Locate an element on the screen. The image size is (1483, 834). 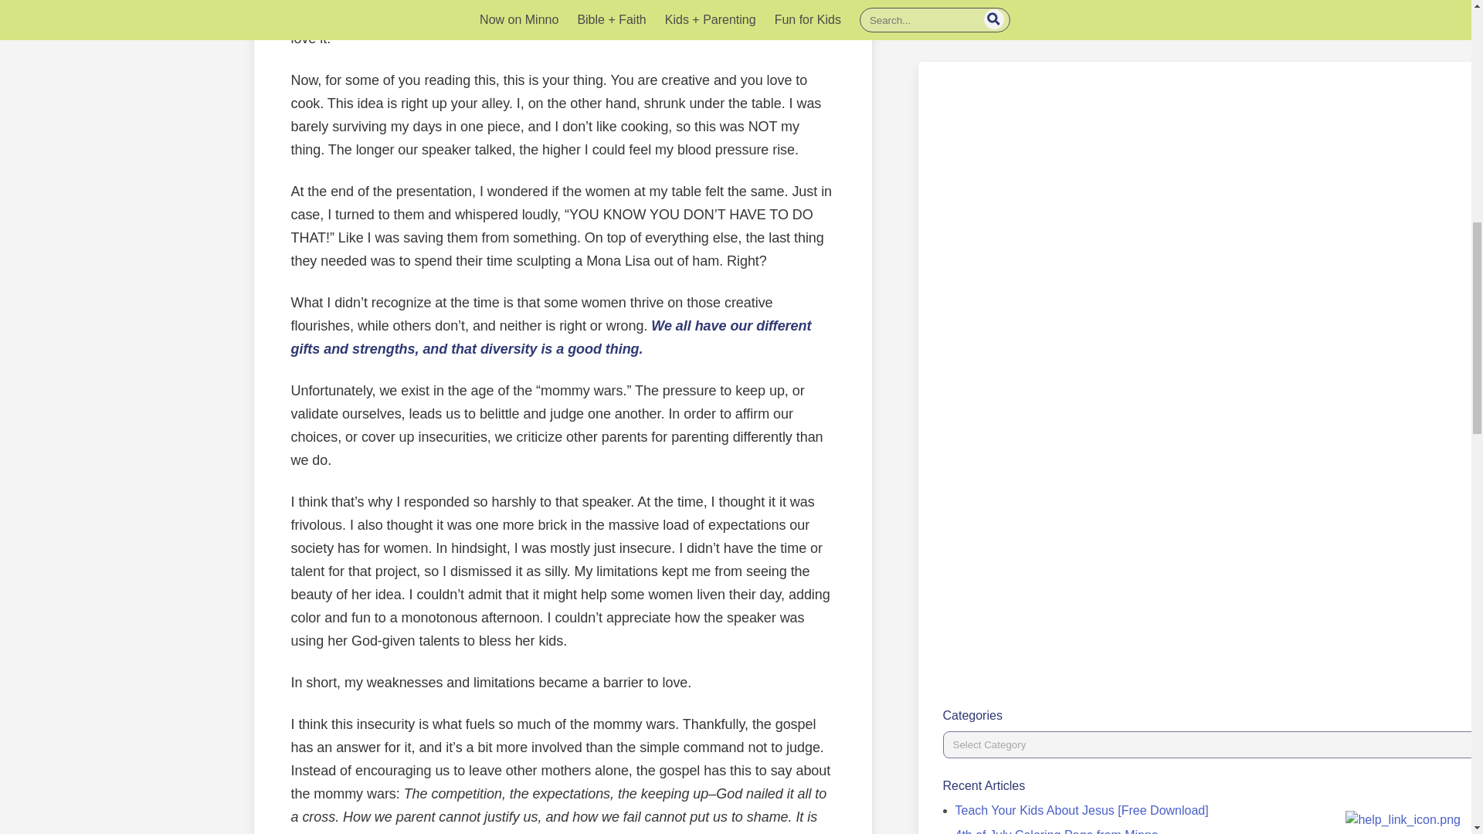
How to Talk to Your Kids About Independence Day is located at coordinates (1092, 84).